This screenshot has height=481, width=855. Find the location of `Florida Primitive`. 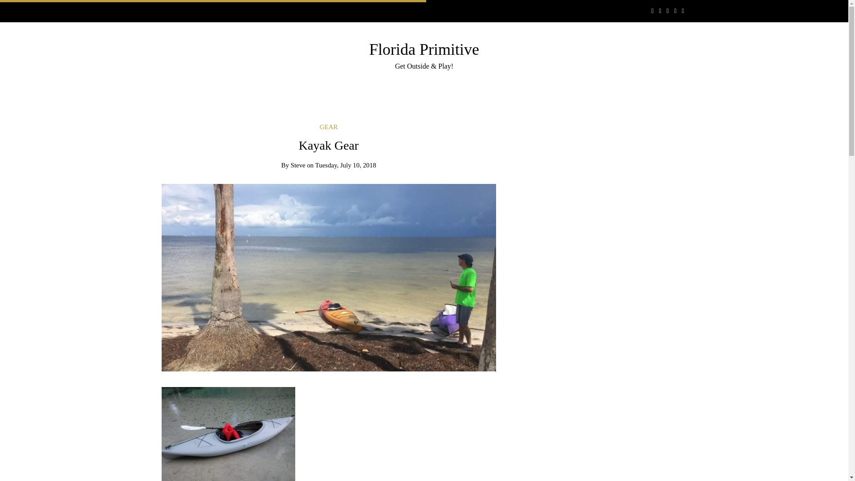

Florida Primitive is located at coordinates (424, 49).